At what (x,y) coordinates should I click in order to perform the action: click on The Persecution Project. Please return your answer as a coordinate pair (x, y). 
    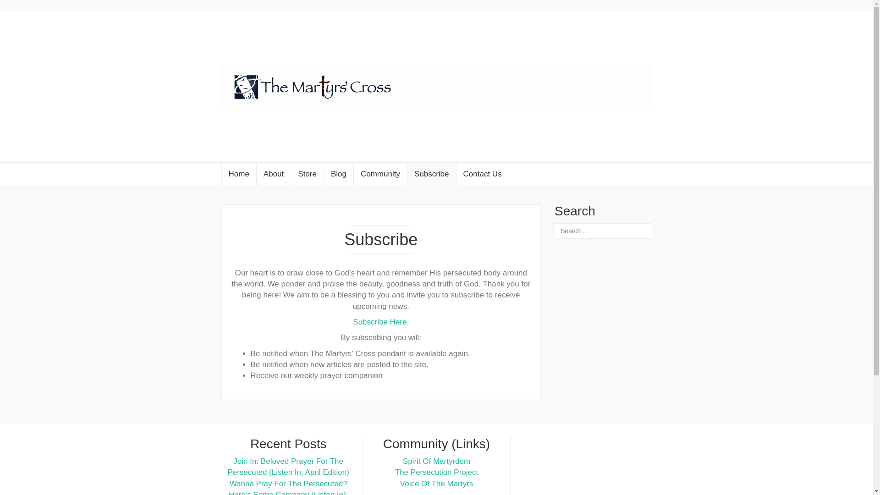
    Looking at the image, I should click on (436, 472).